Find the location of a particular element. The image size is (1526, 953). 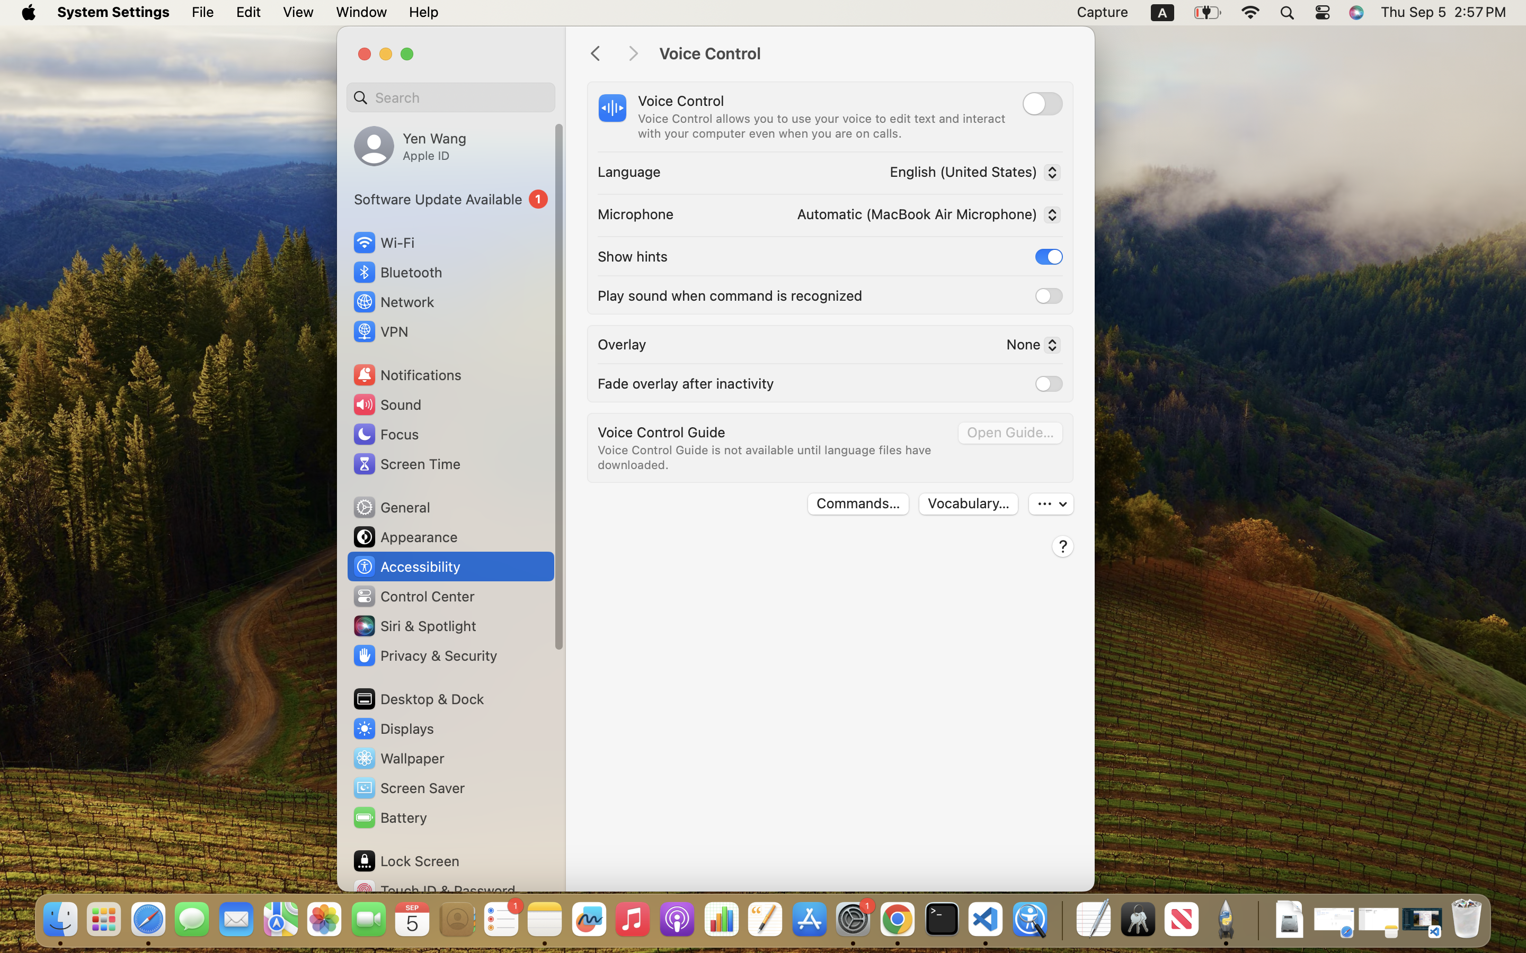

Play sound when command is recognized is located at coordinates (730, 295).